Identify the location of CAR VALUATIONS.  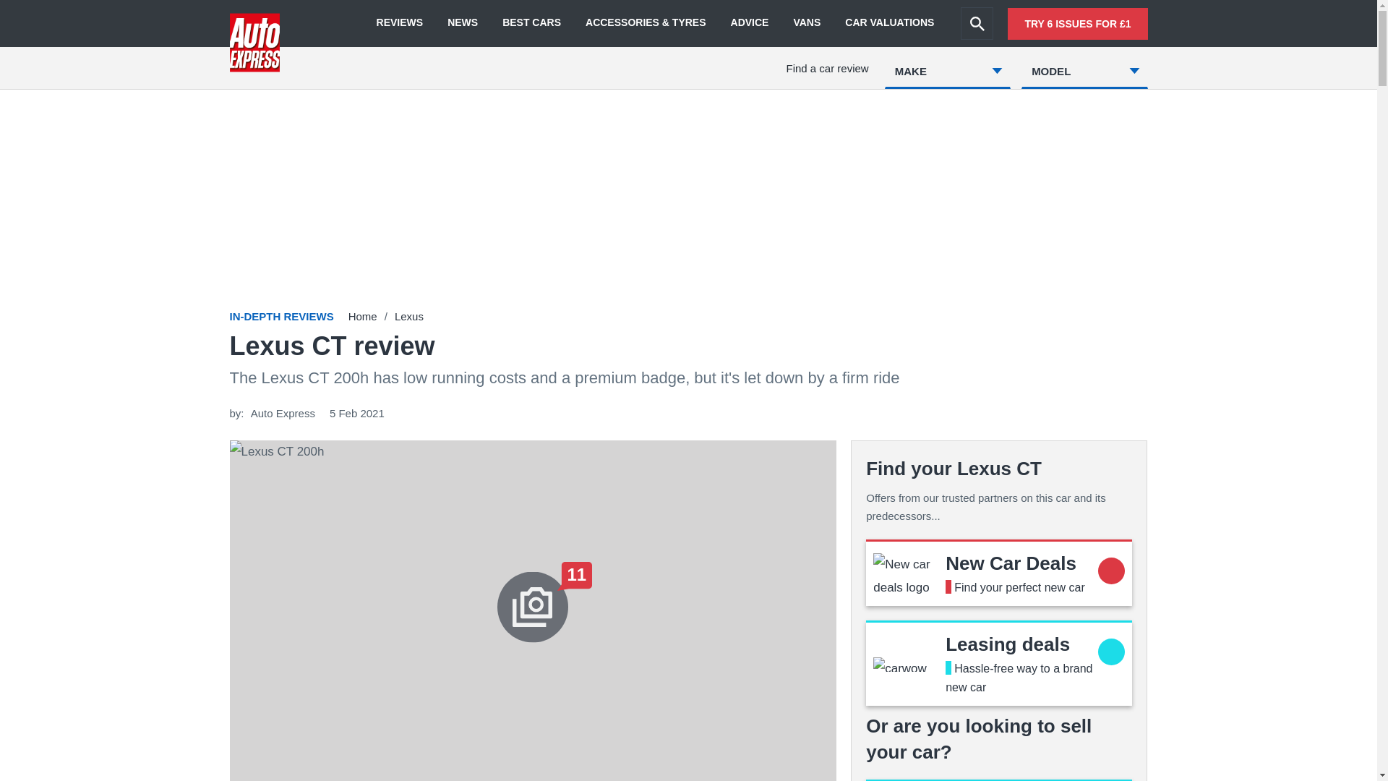
(889, 23).